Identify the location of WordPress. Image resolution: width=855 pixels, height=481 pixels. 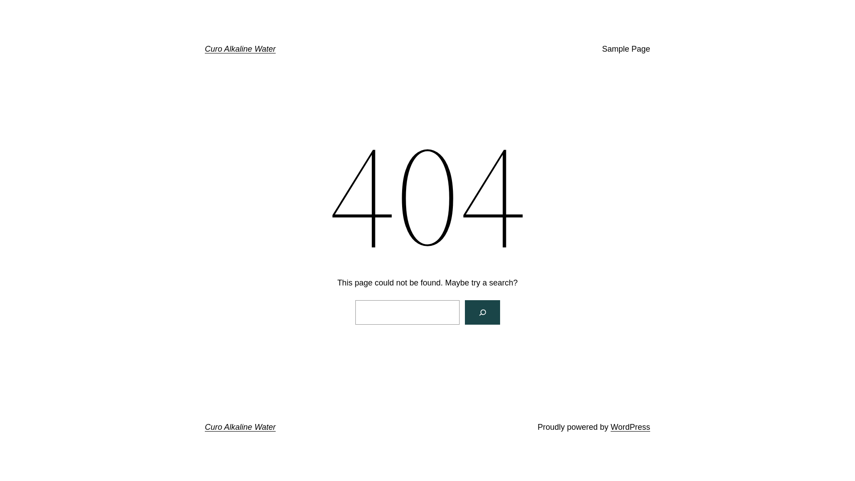
(631, 427).